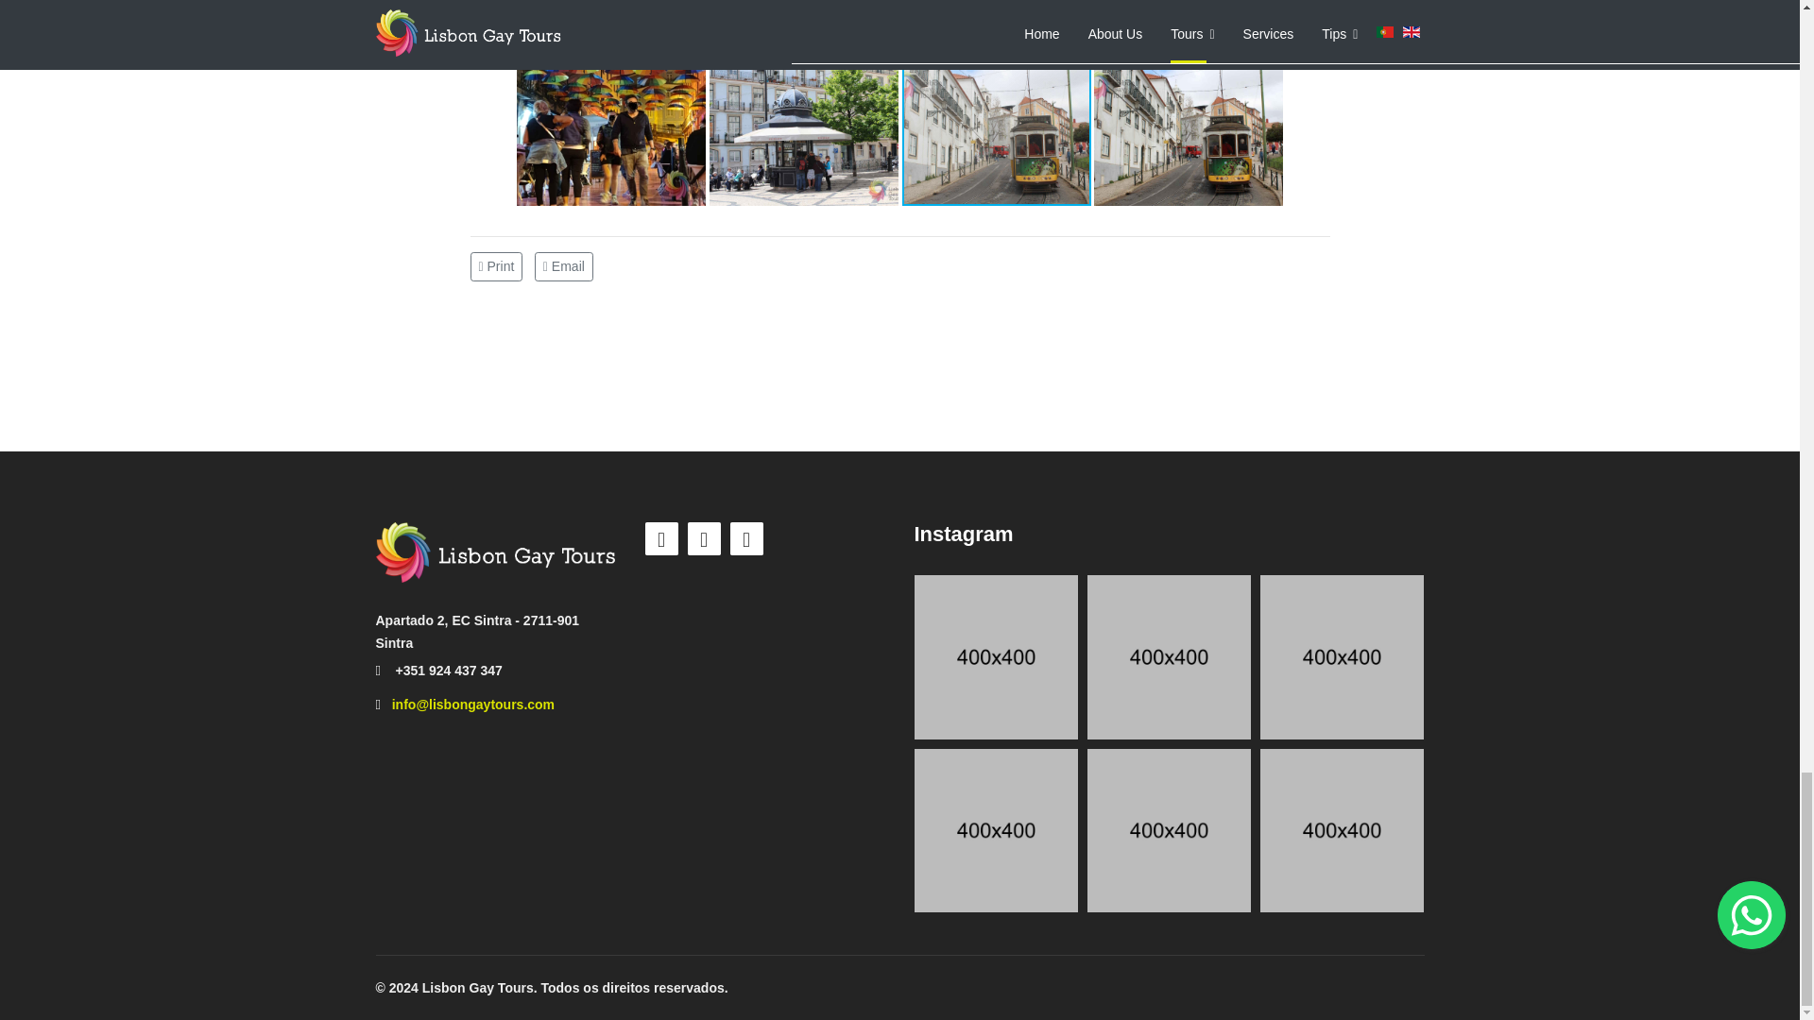 The image size is (1814, 1020). Describe the element at coordinates (563, 264) in the screenshot. I see `Email this link to a friend` at that location.